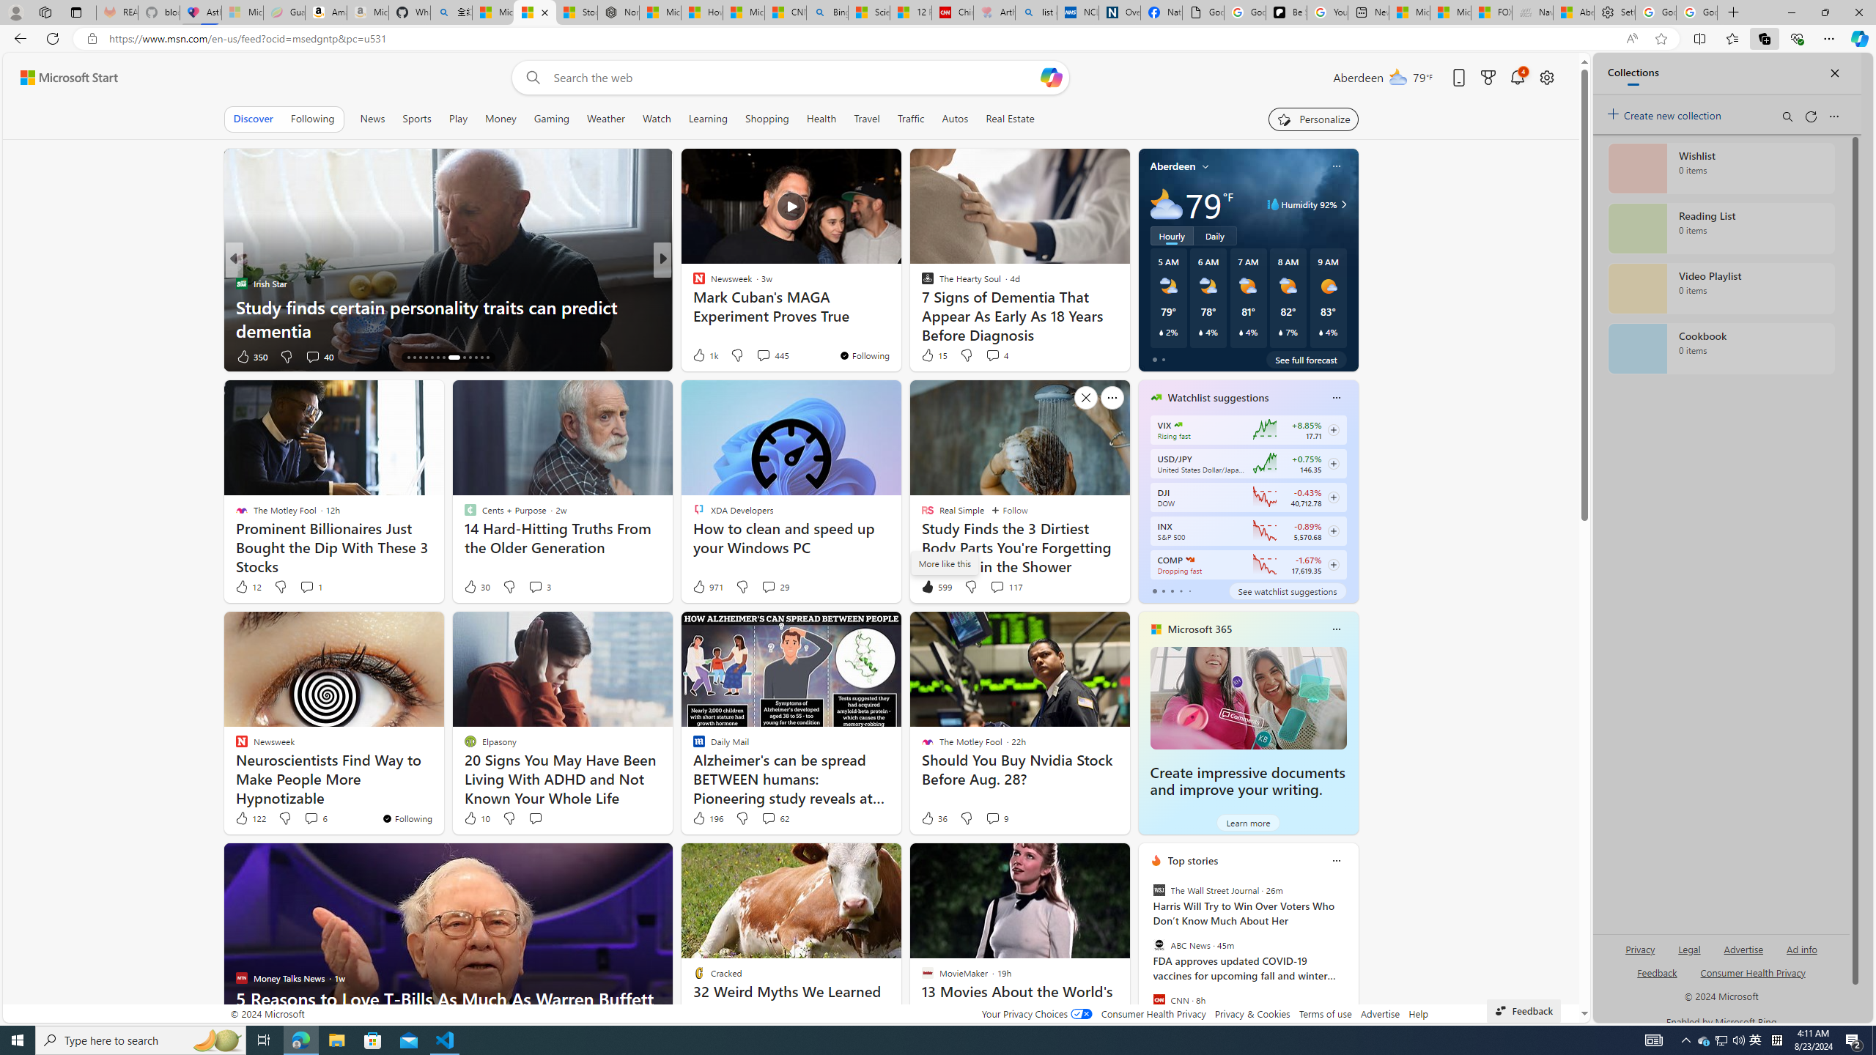 The height and width of the screenshot is (1055, 1876). Describe the element at coordinates (759, 356) in the screenshot. I see `View comments 34 Comment` at that location.